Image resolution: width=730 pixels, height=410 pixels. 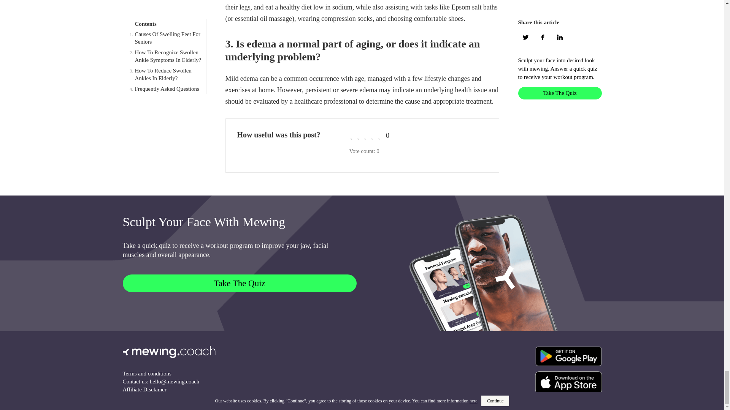 I want to click on Take The Quiz, so click(x=239, y=283).